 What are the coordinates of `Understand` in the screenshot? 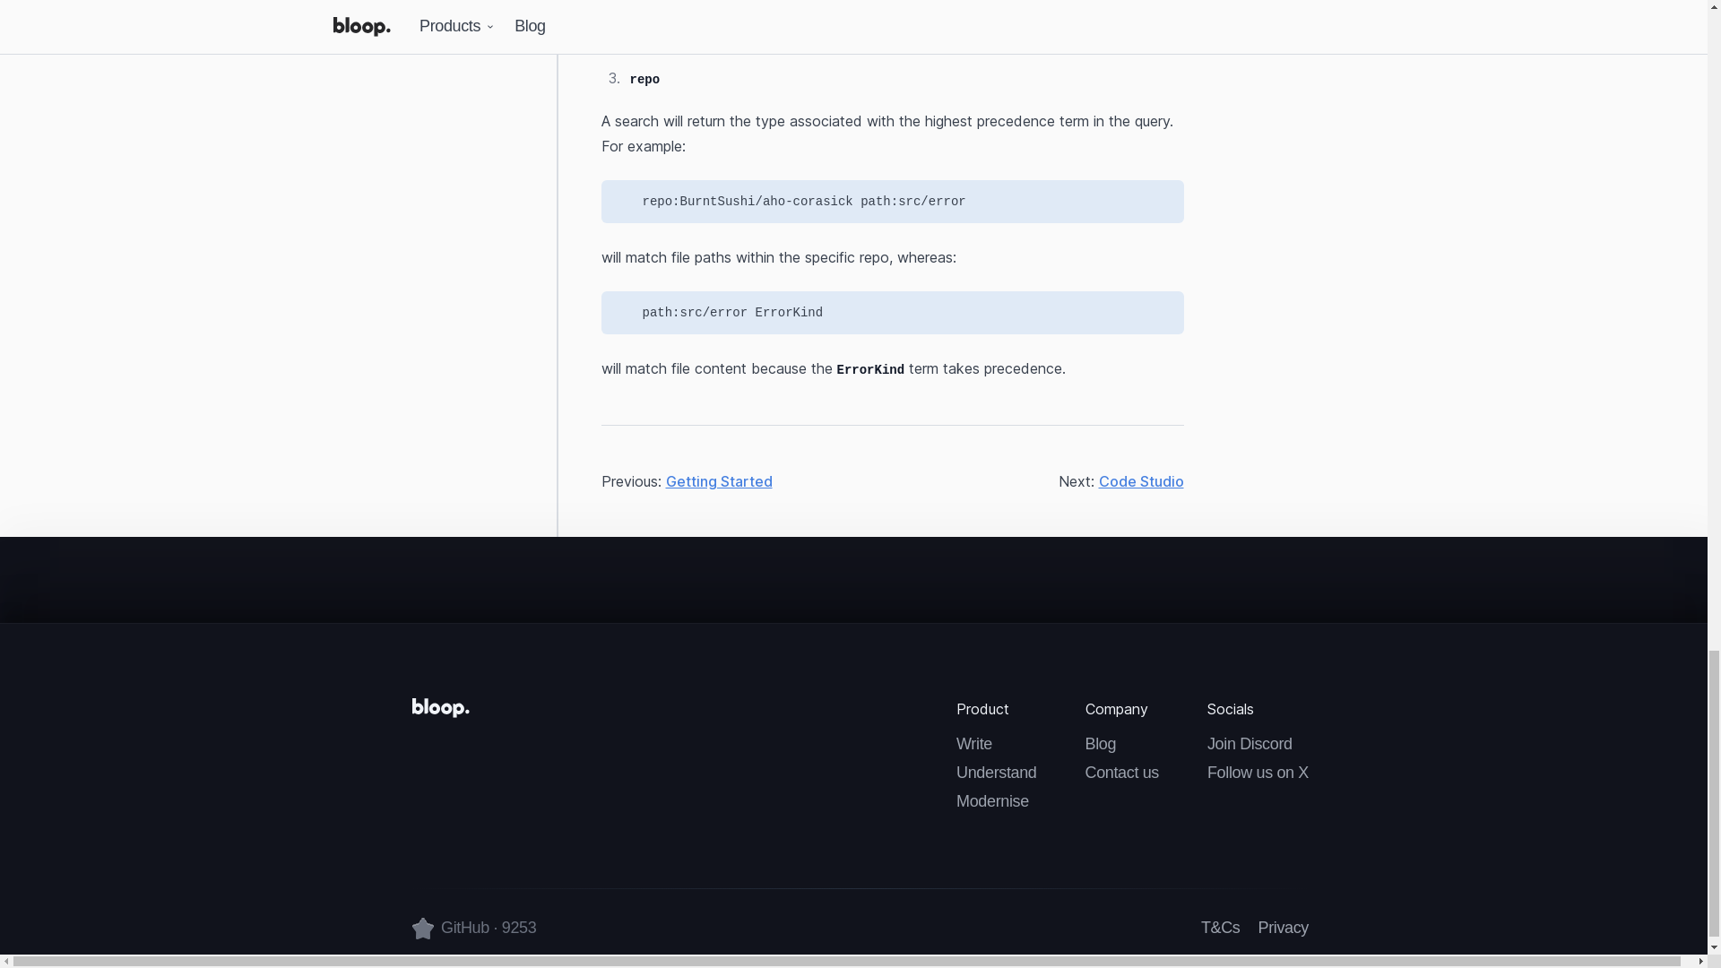 It's located at (996, 773).